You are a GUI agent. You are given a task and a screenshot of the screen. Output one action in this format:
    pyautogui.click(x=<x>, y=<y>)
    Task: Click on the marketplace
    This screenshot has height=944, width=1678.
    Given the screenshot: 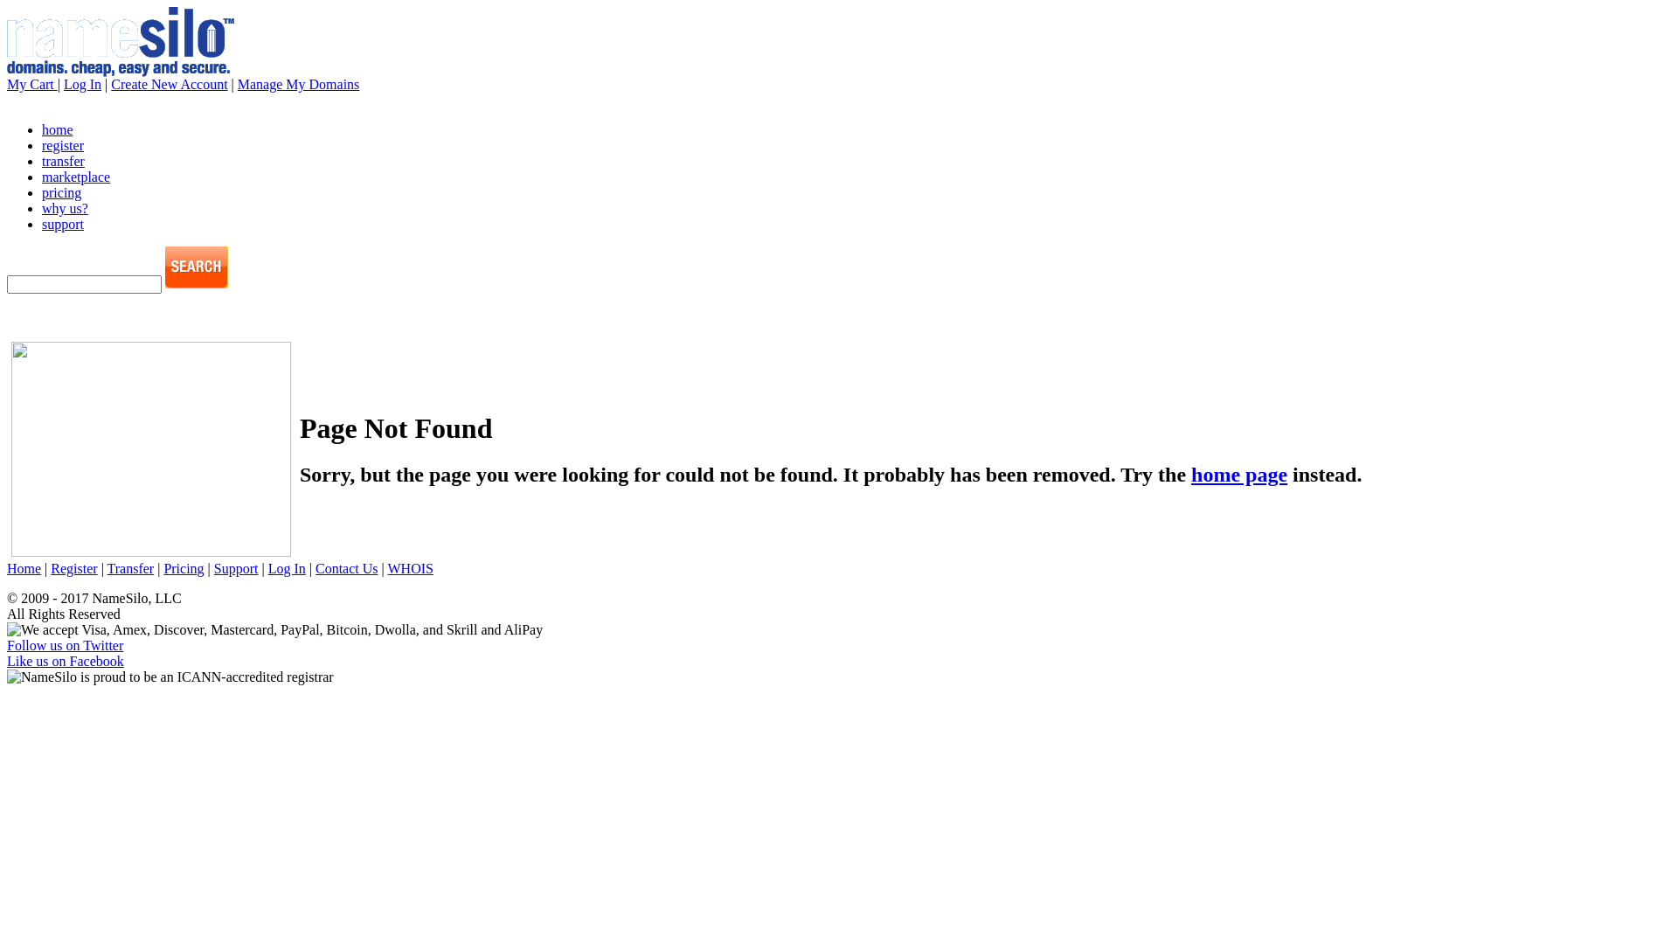 What is the action you would take?
    pyautogui.click(x=76, y=177)
    